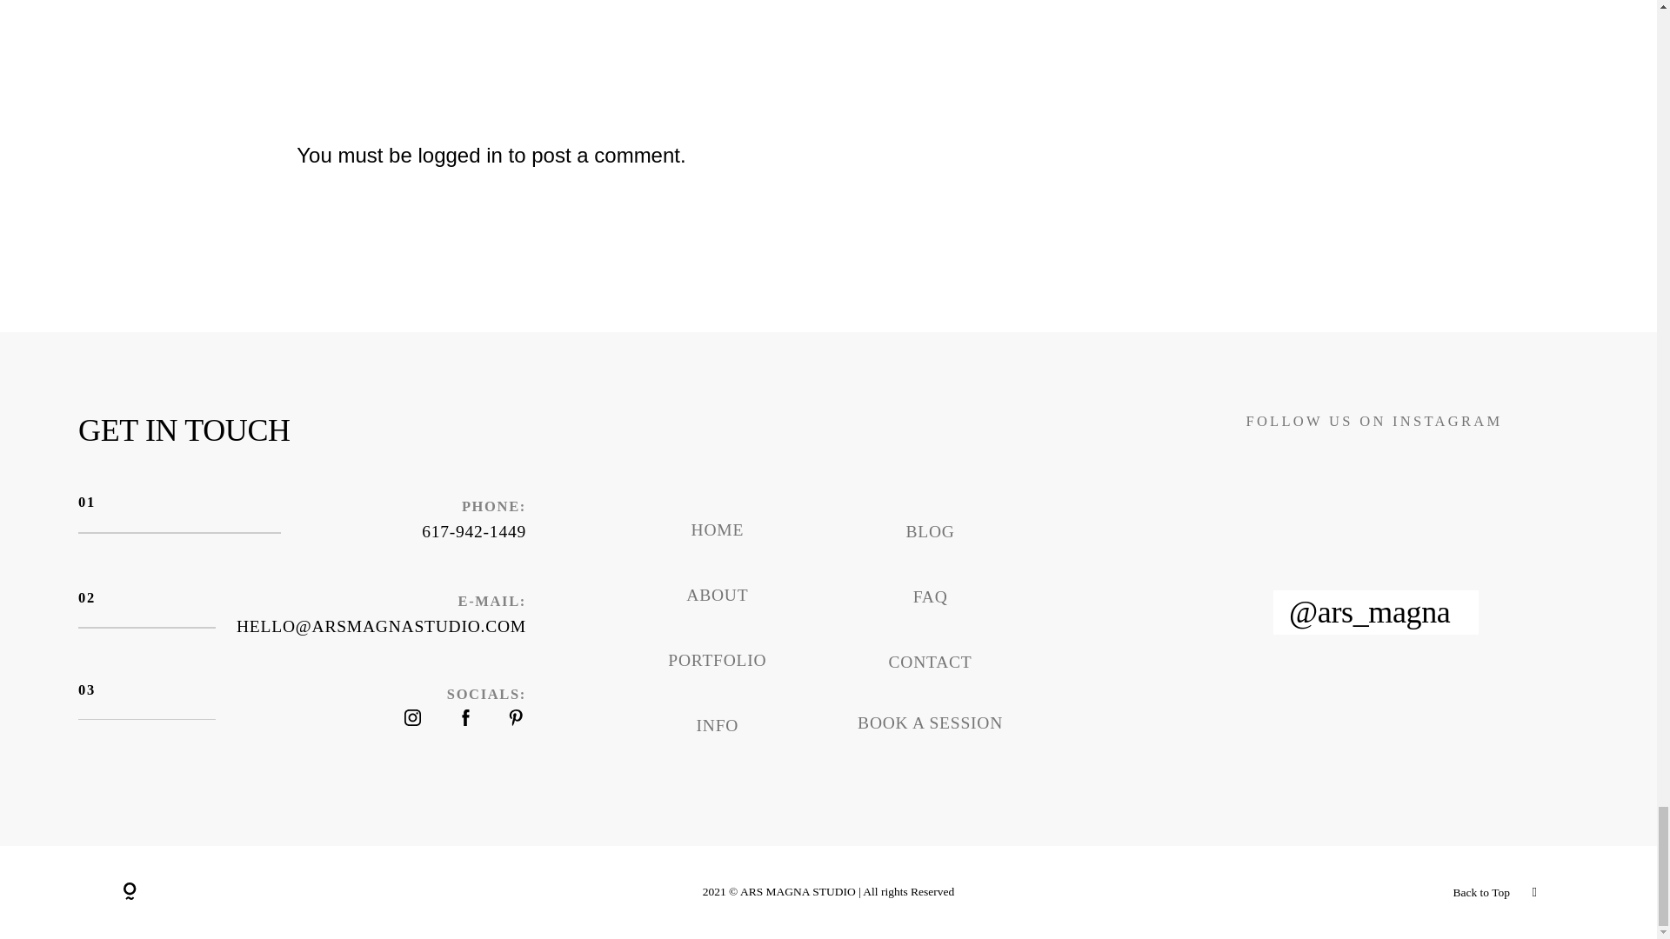 The height and width of the screenshot is (939, 1670). I want to click on logged in, so click(459, 155).